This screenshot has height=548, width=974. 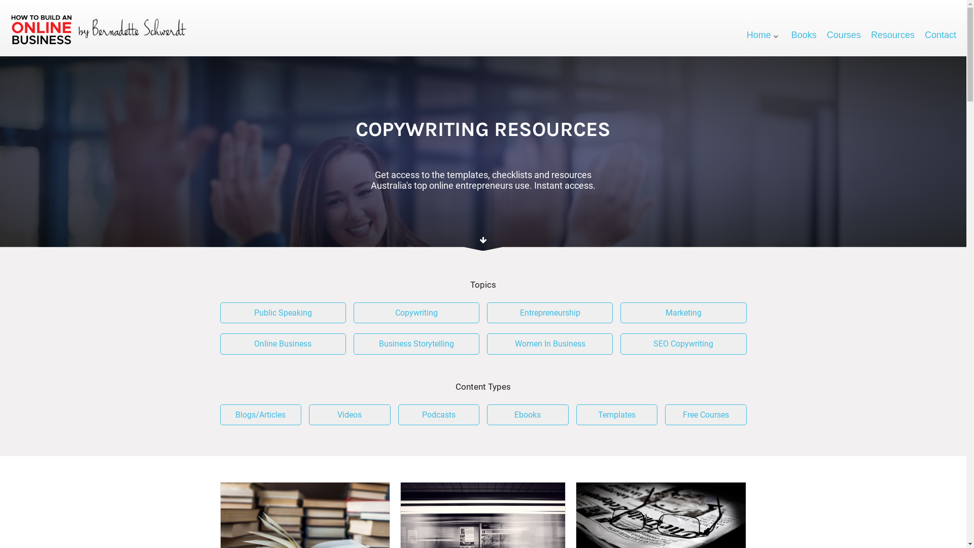 I want to click on Templates, so click(x=617, y=415).